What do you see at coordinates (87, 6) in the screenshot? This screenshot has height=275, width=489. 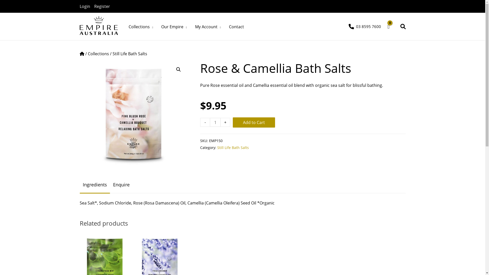 I see `Login` at bounding box center [87, 6].